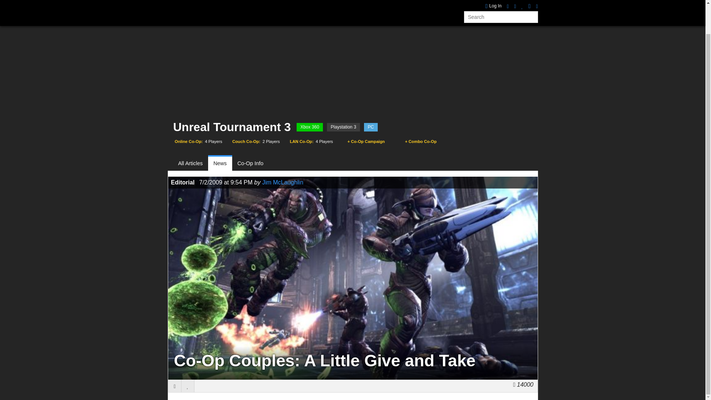  What do you see at coordinates (507, 2) in the screenshot?
I see `EDF 6 Co-Op Review` at bounding box center [507, 2].